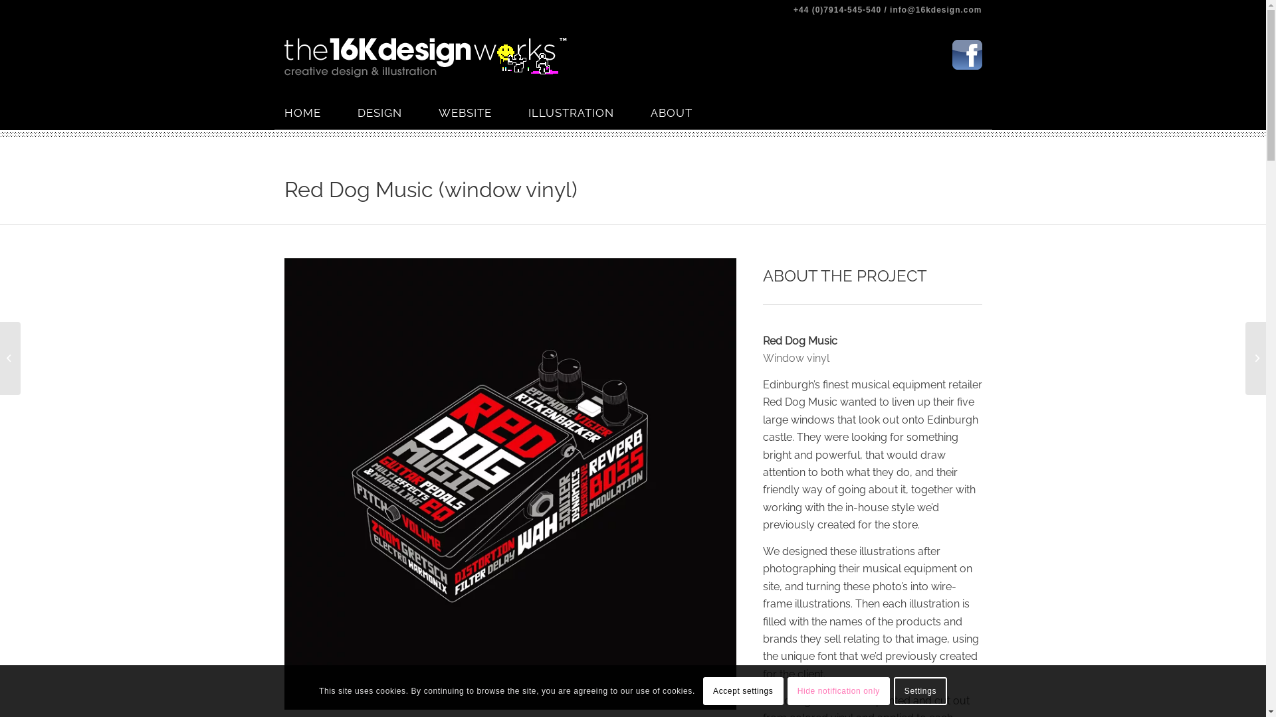  Describe the element at coordinates (431, 190) in the screenshot. I see `Red Dog Music (window vinyl)` at that location.